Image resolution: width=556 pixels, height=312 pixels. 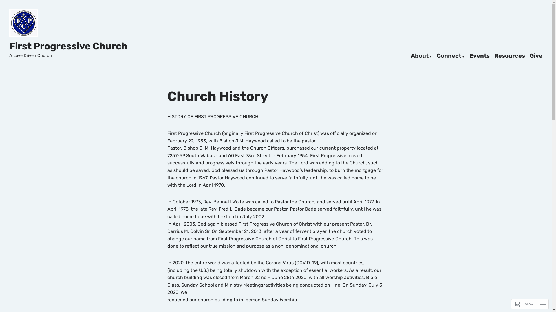 What do you see at coordinates (510, 56) in the screenshot?
I see `Resources` at bounding box center [510, 56].